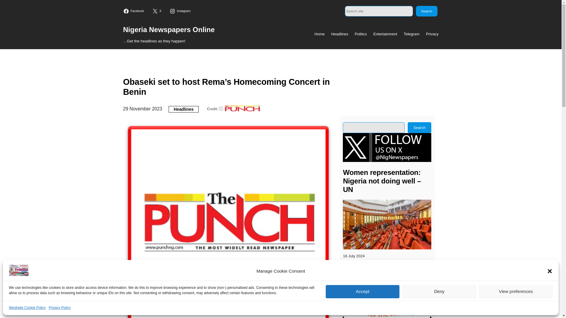  I want to click on Home, so click(320, 34).